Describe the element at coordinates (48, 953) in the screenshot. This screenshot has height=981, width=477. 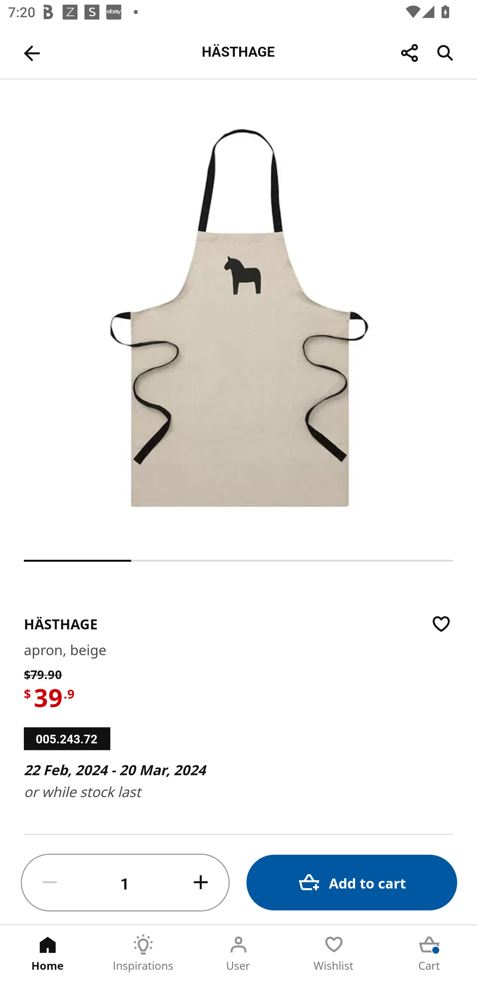
I see `Home
Tab 1 of 5` at that location.